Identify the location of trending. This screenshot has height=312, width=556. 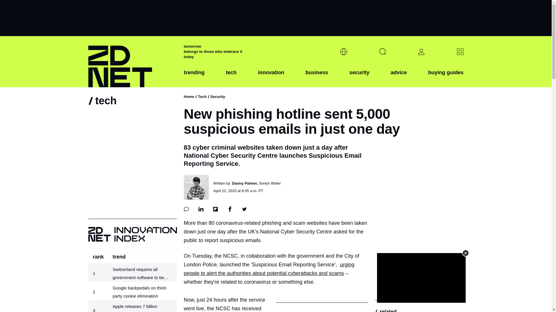
(194, 77).